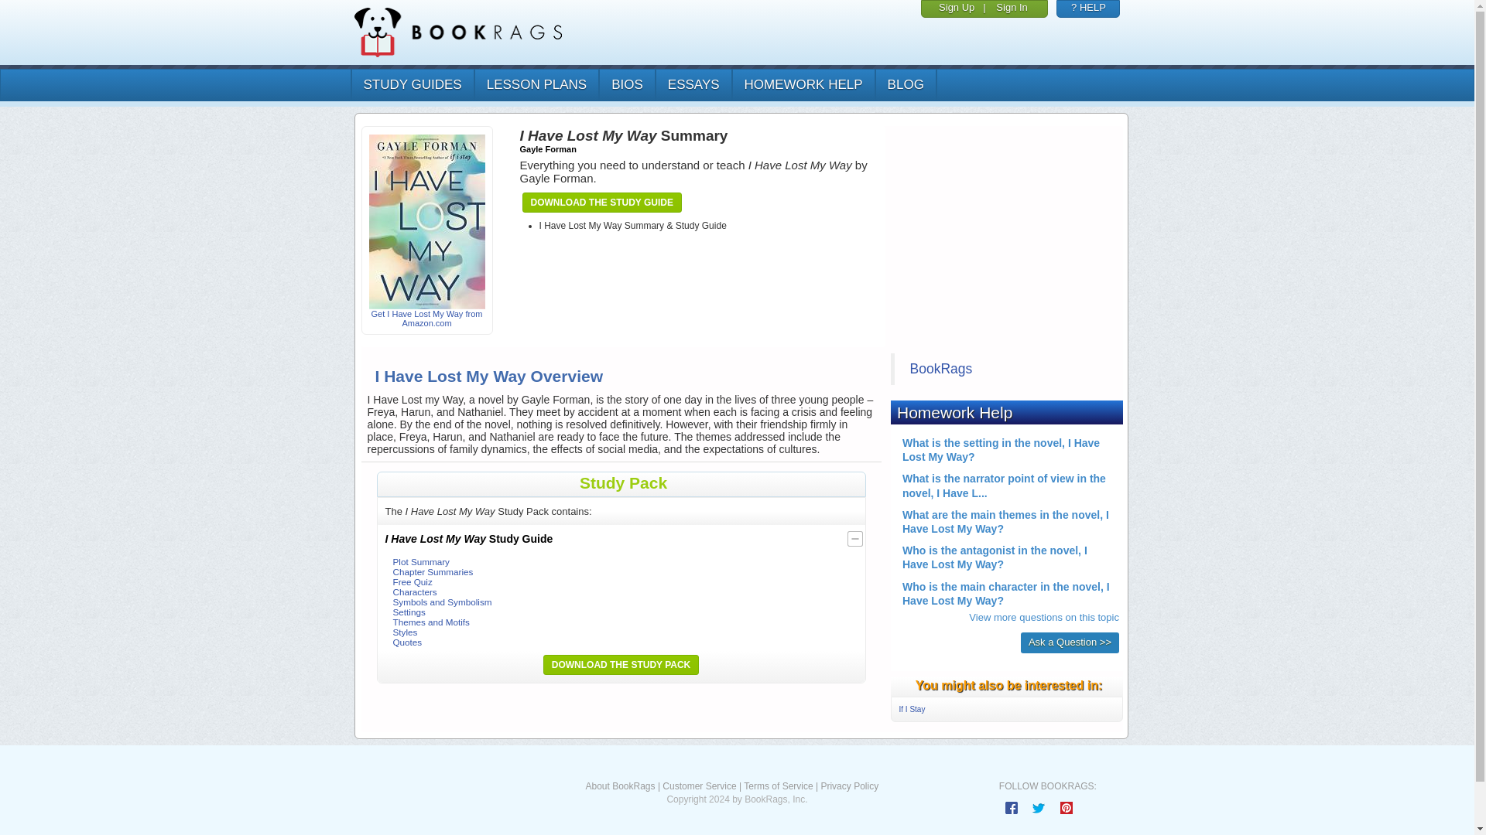 The image size is (1486, 835). Describe the element at coordinates (406, 632) in the screenshot. I see `Styles` at that location.